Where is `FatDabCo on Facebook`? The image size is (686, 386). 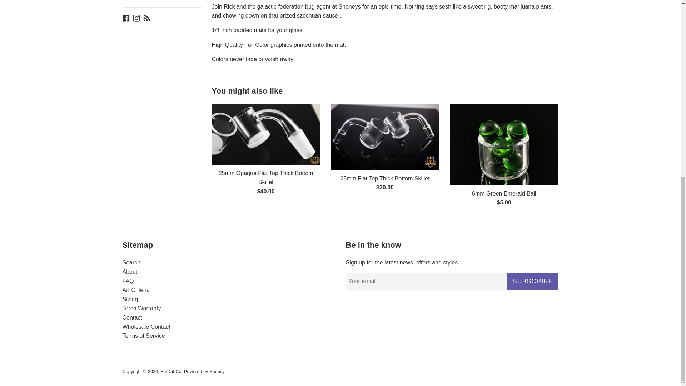
FatDabCo on Facebook is located at coordinates (126, 18).